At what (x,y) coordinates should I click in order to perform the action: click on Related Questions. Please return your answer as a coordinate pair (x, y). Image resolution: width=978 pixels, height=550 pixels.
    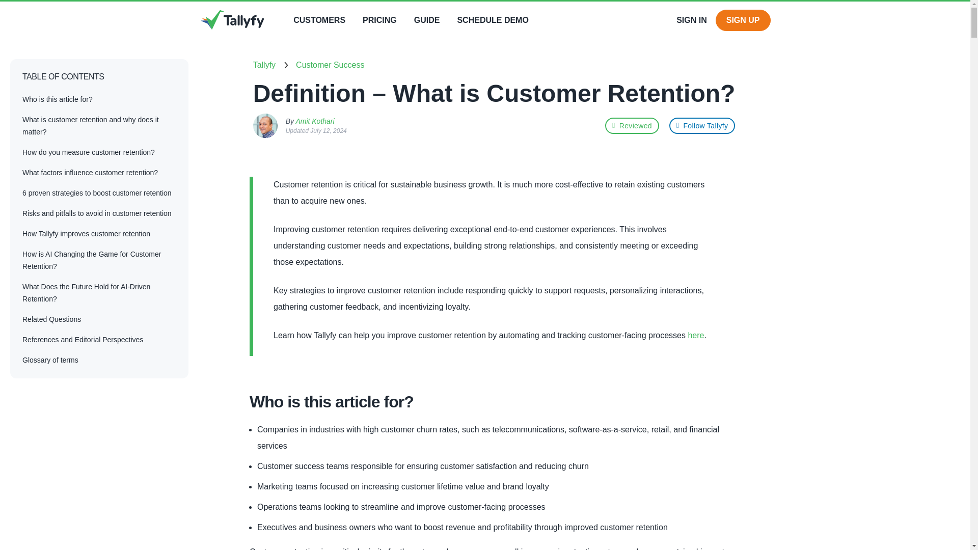
    Looking at the image, I should click on (52, 320).